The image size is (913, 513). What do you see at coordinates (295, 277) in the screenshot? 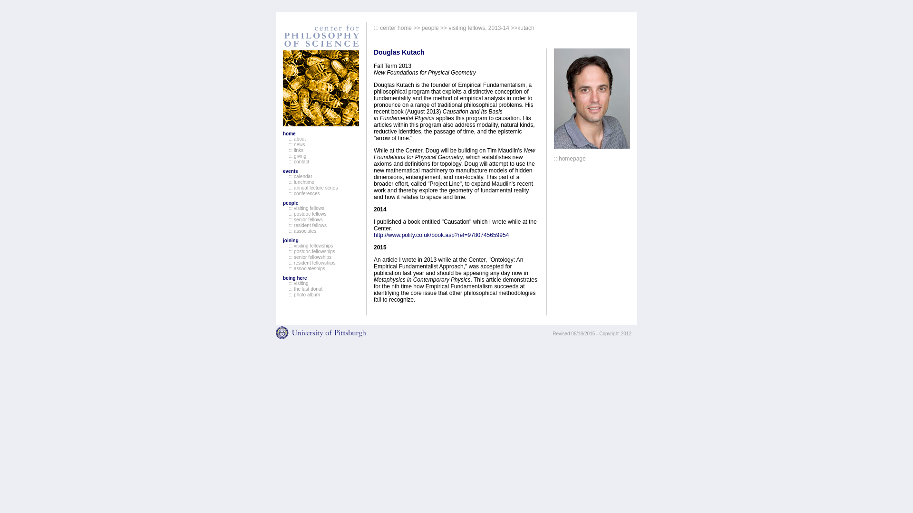
I see `being here` at bounding box center [295, 277].